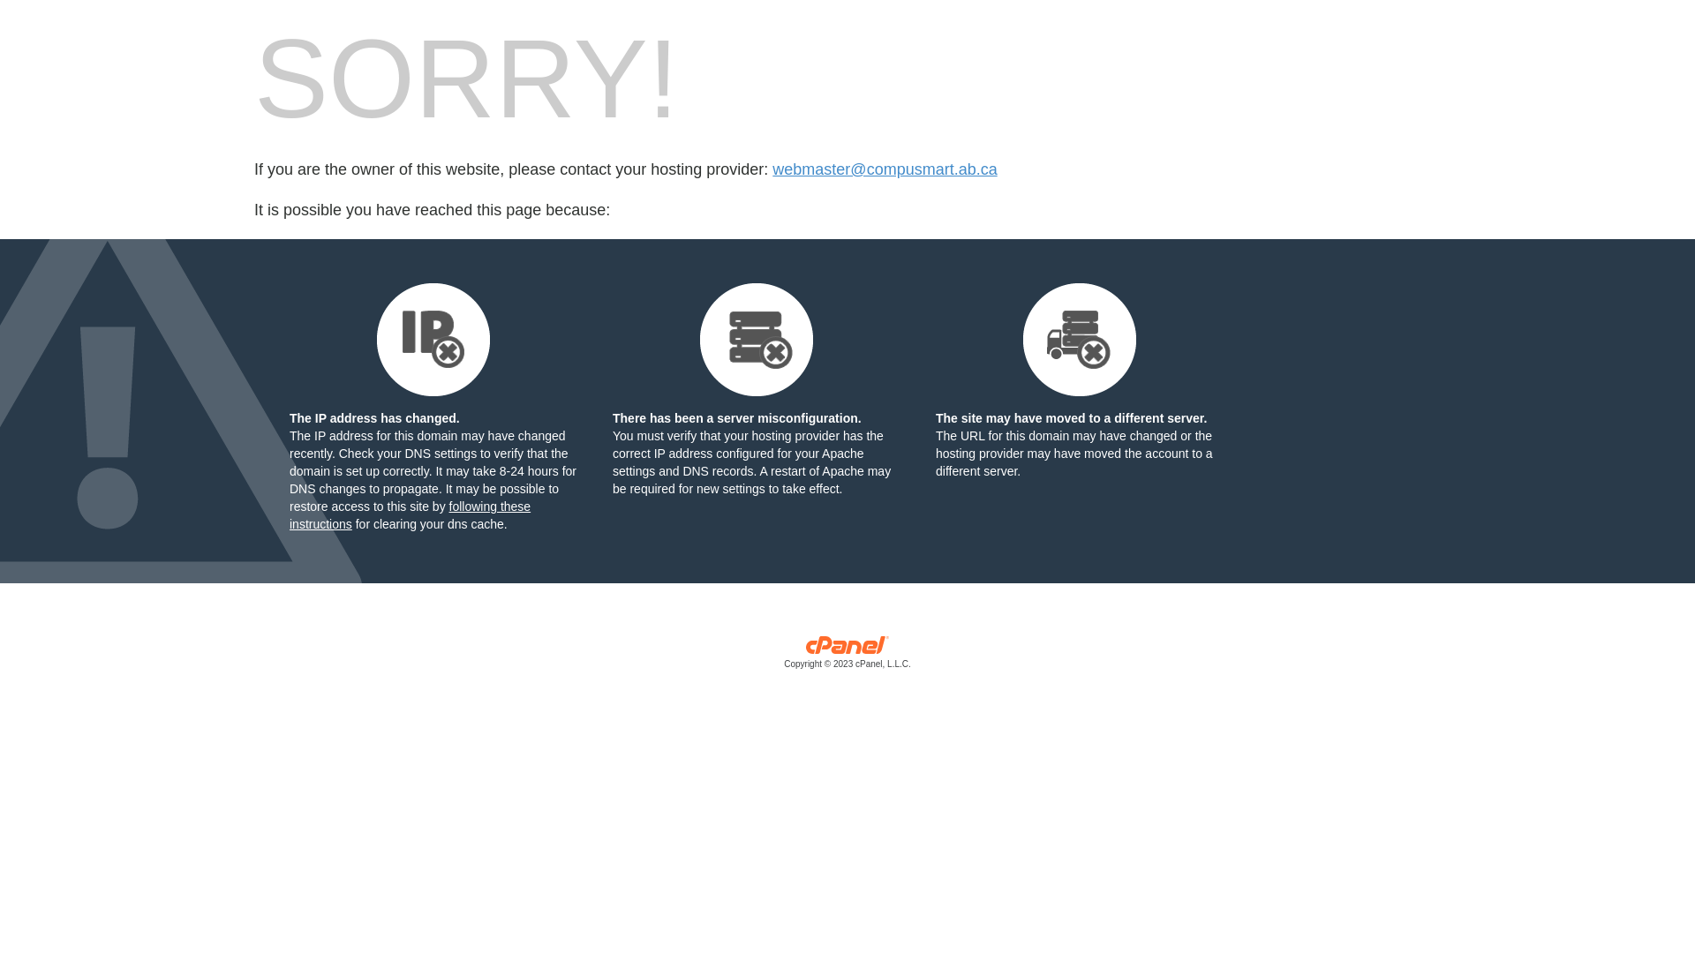  What do you see at coordinates (410, 515) in the screenshot?
I see `following these instructions` at bounding box center [410, 515].